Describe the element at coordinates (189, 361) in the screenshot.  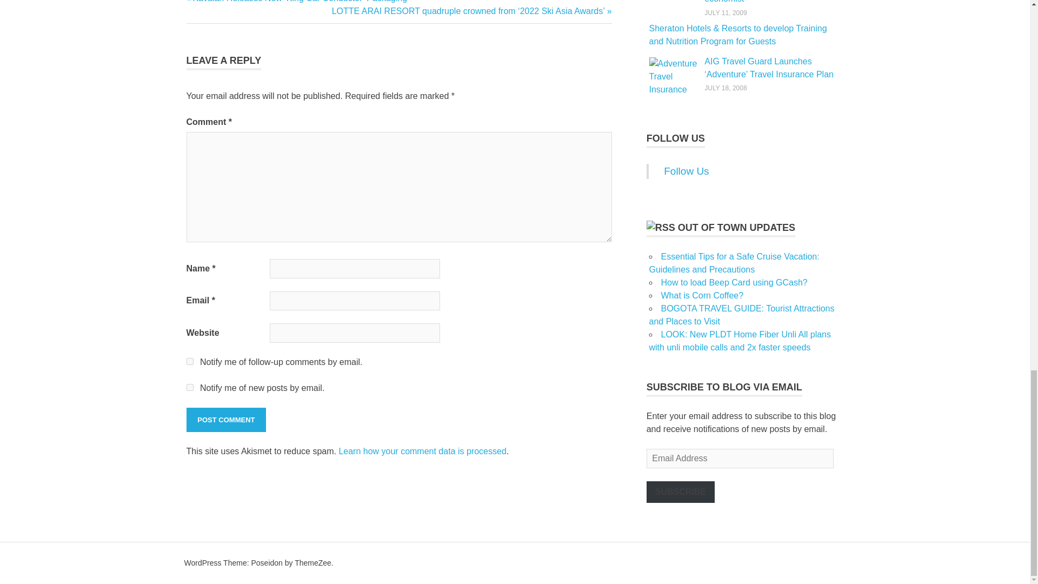
I see `subscribe` at that location.